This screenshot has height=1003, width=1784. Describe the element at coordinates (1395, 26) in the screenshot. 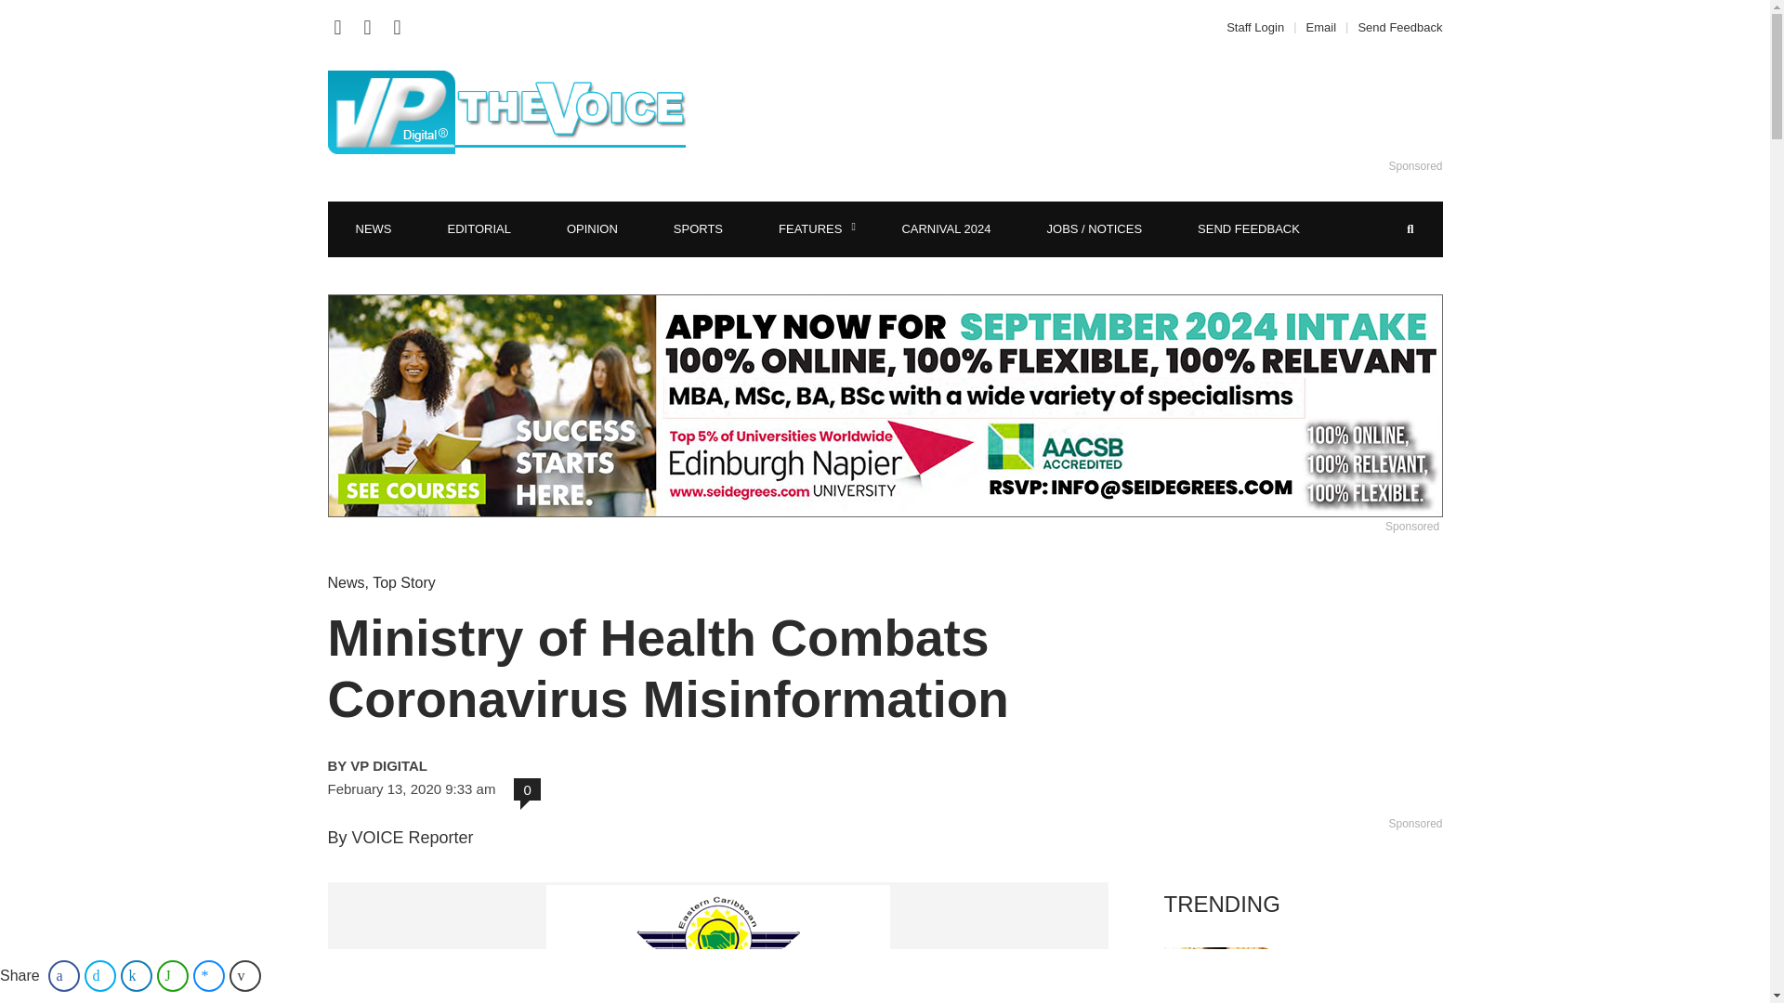

I see `Send Feedback` at that location.